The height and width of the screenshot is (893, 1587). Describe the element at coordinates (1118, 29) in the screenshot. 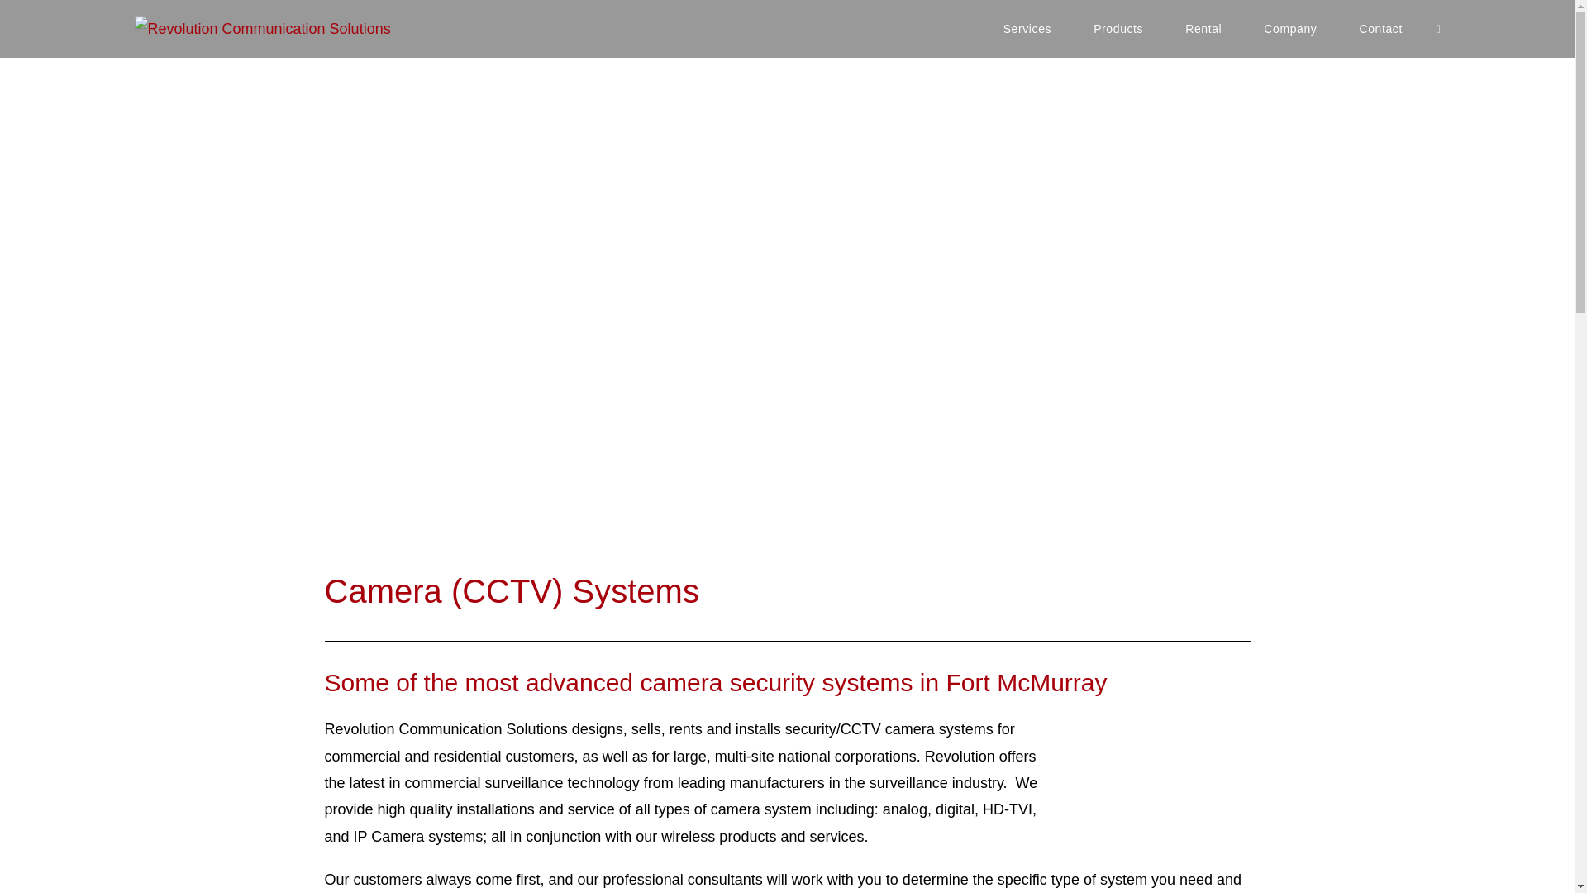

I see `Products` at that location.